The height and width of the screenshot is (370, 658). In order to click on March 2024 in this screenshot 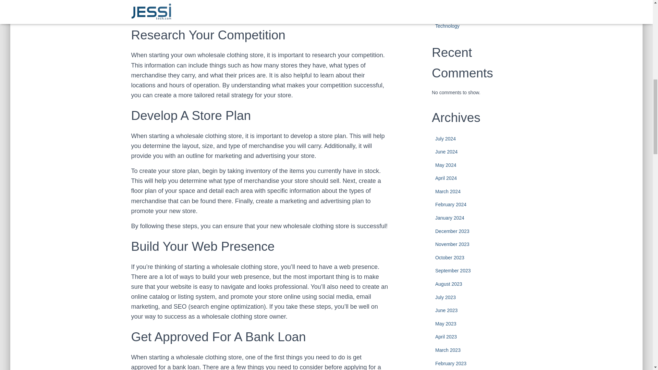, I will do `click(448, 191)`.